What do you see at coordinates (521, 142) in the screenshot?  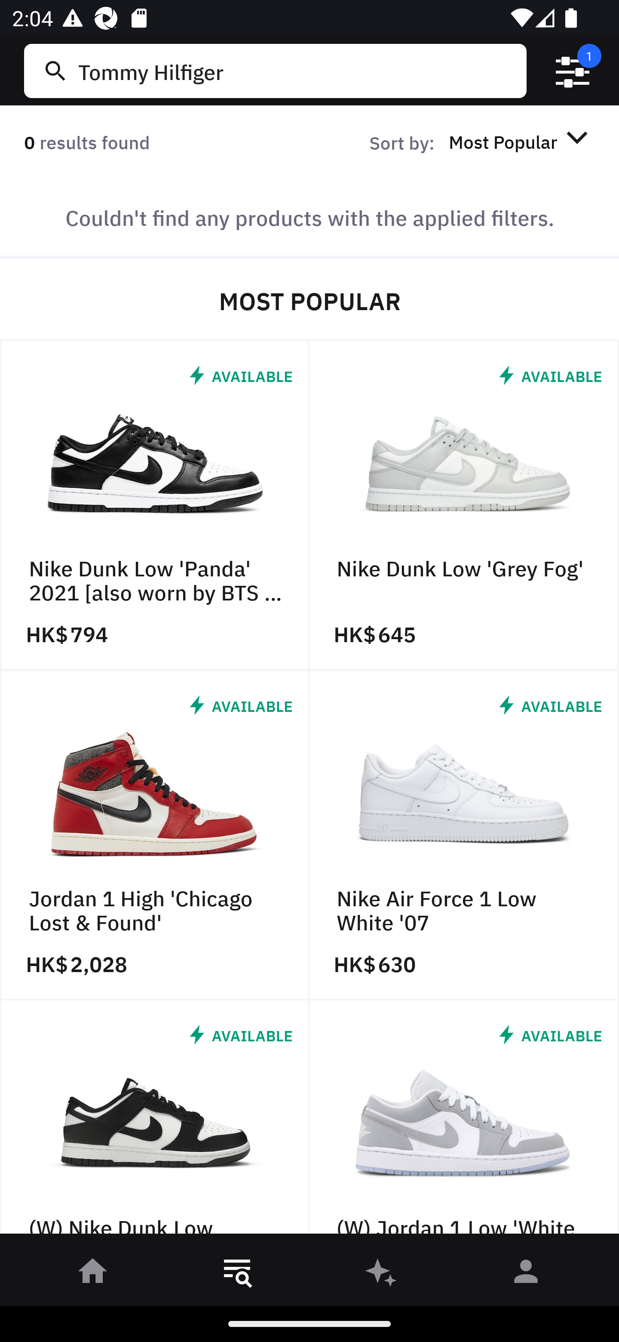 I see `Most Popular ` at bounding box center [521, 142].